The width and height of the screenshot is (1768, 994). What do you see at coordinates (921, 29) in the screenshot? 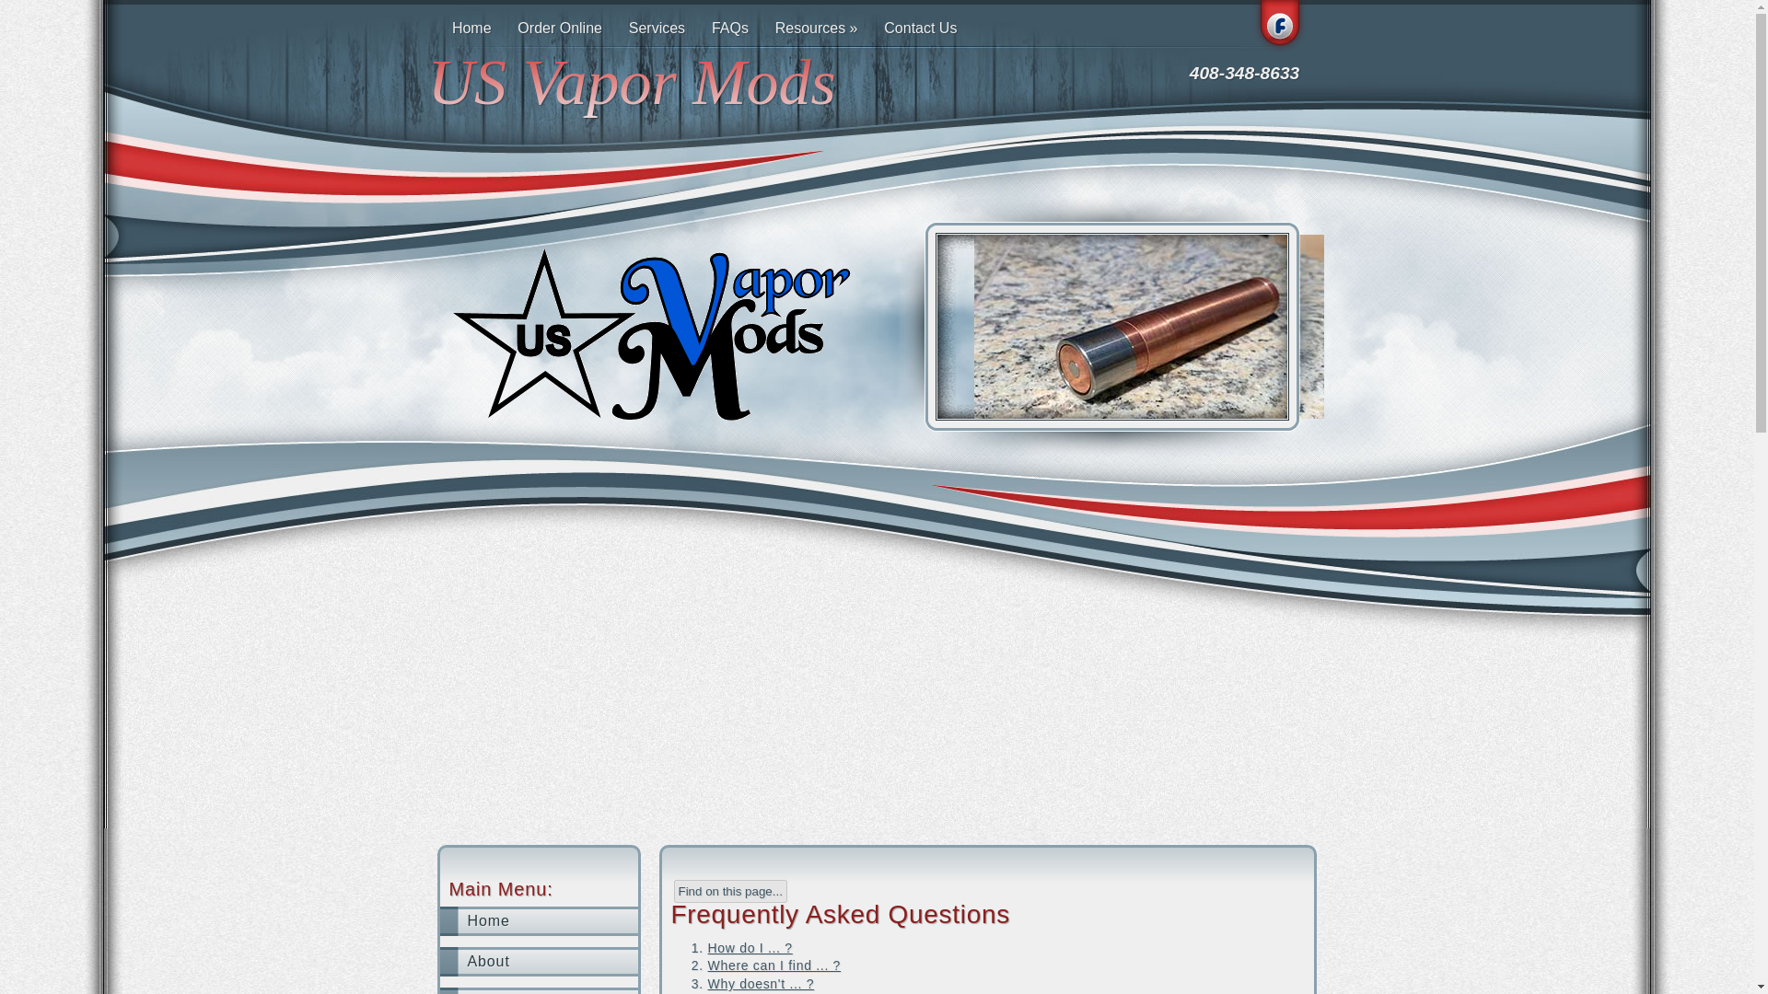
I see `Contact Us` at bounding box center [921, 29].